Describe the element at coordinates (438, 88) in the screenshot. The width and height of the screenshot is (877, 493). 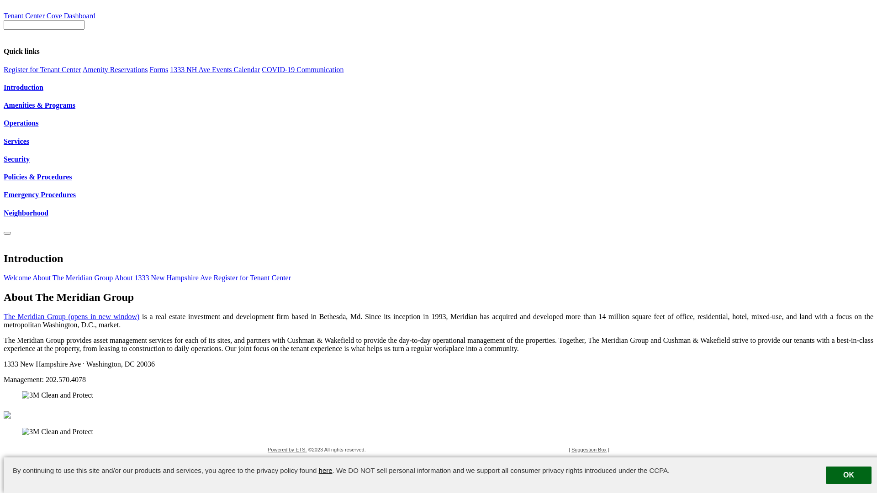
I see `Introduction` at that location.